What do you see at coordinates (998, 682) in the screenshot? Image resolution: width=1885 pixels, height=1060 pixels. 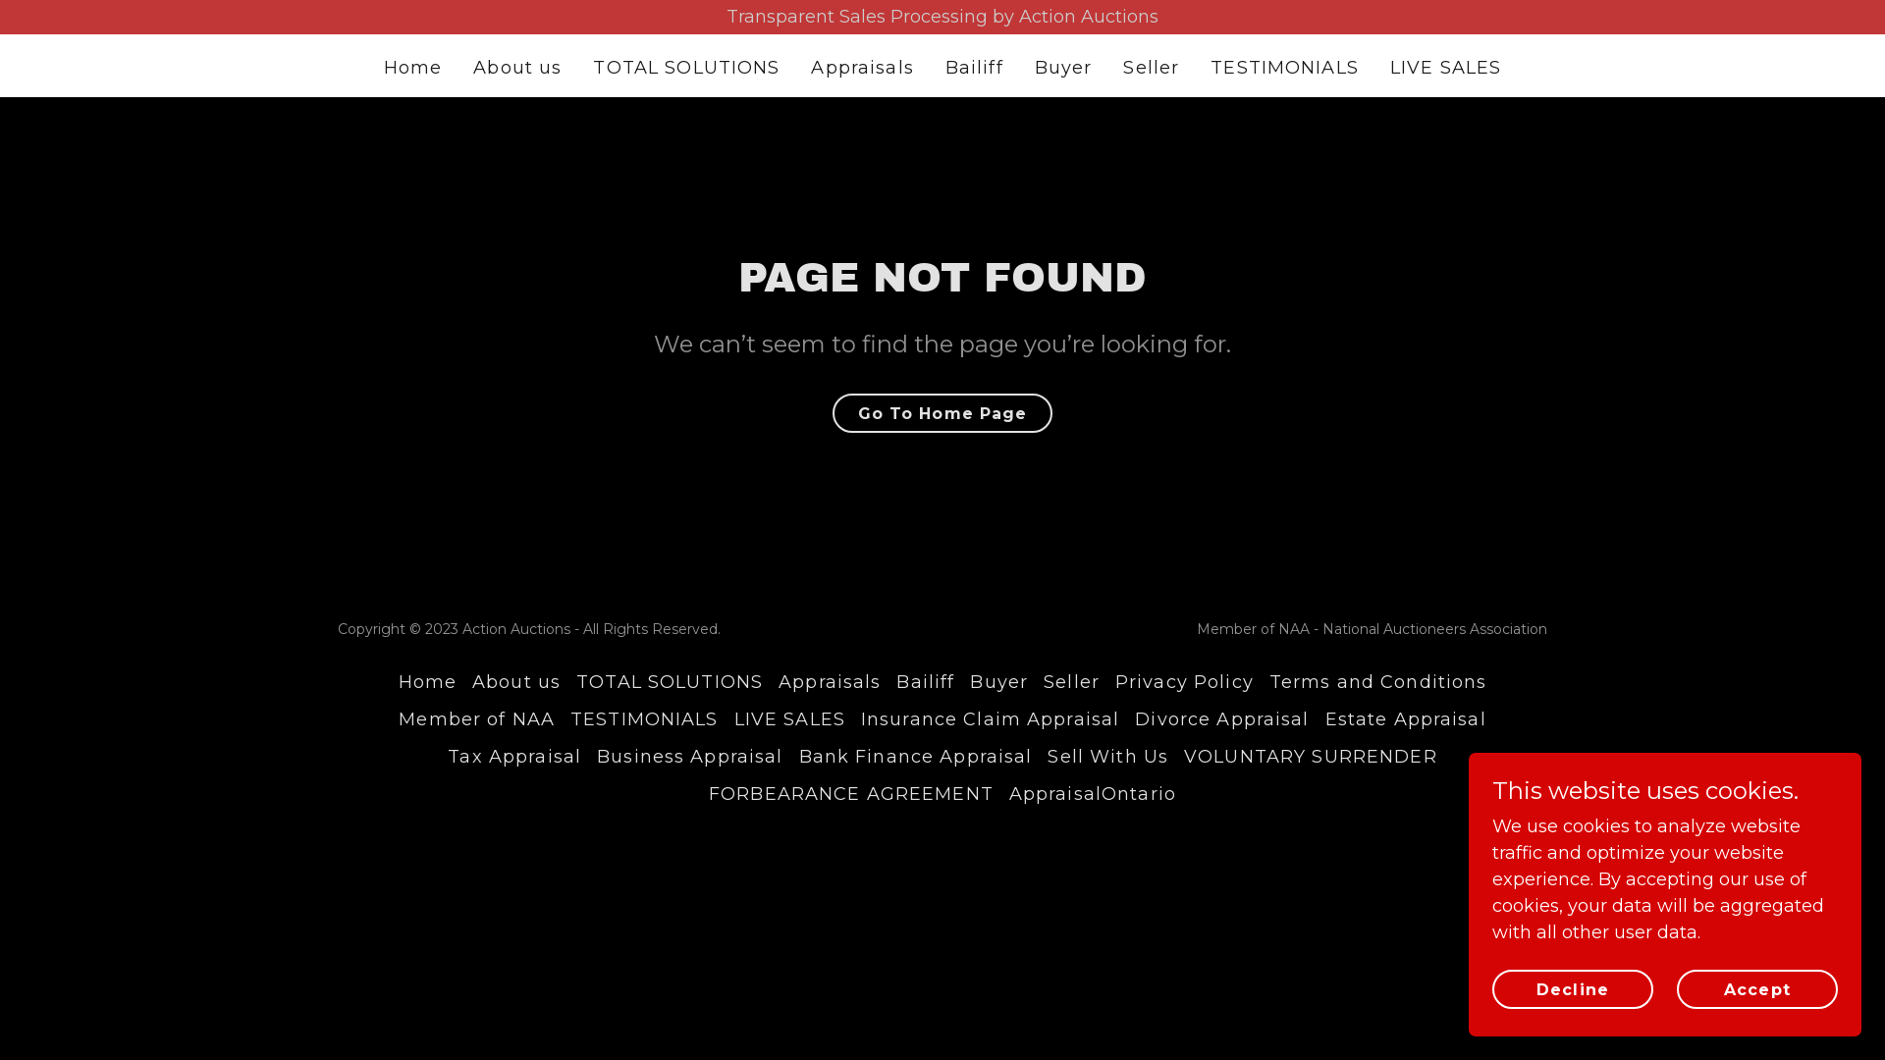 I see `Buyer` at bounding box center [998, 682].